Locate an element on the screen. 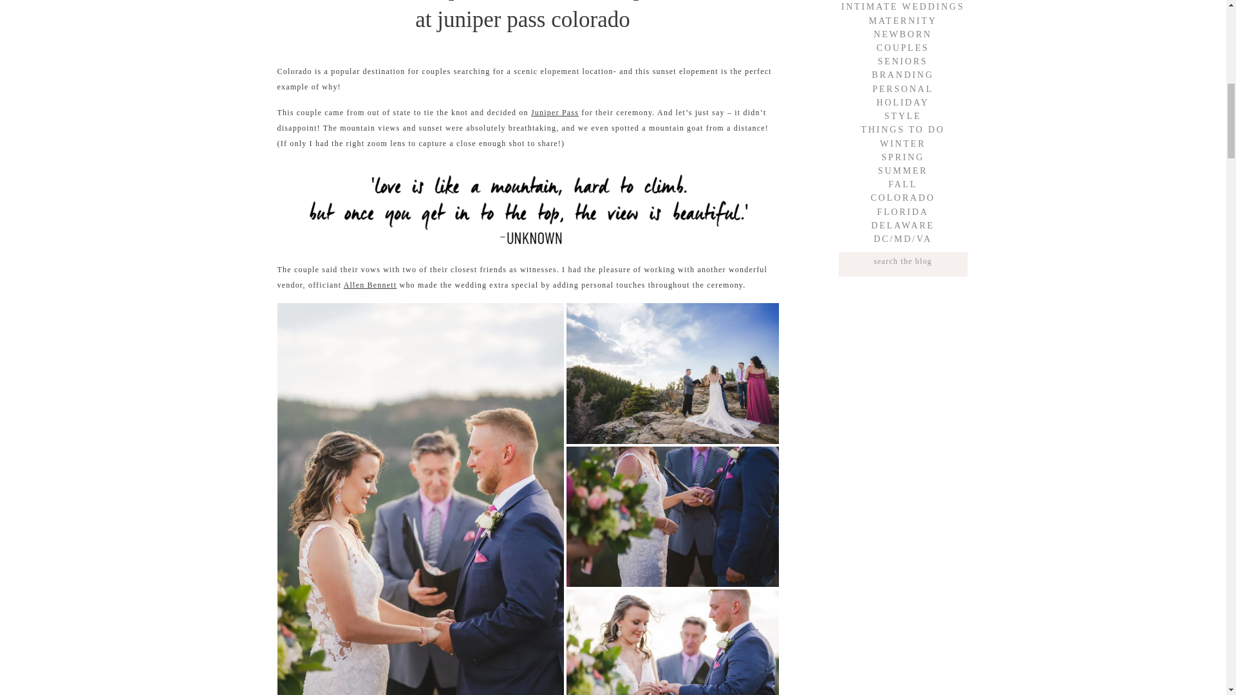 The image size is (1236, 695). BRANDING is located at coordinates (903, 75).